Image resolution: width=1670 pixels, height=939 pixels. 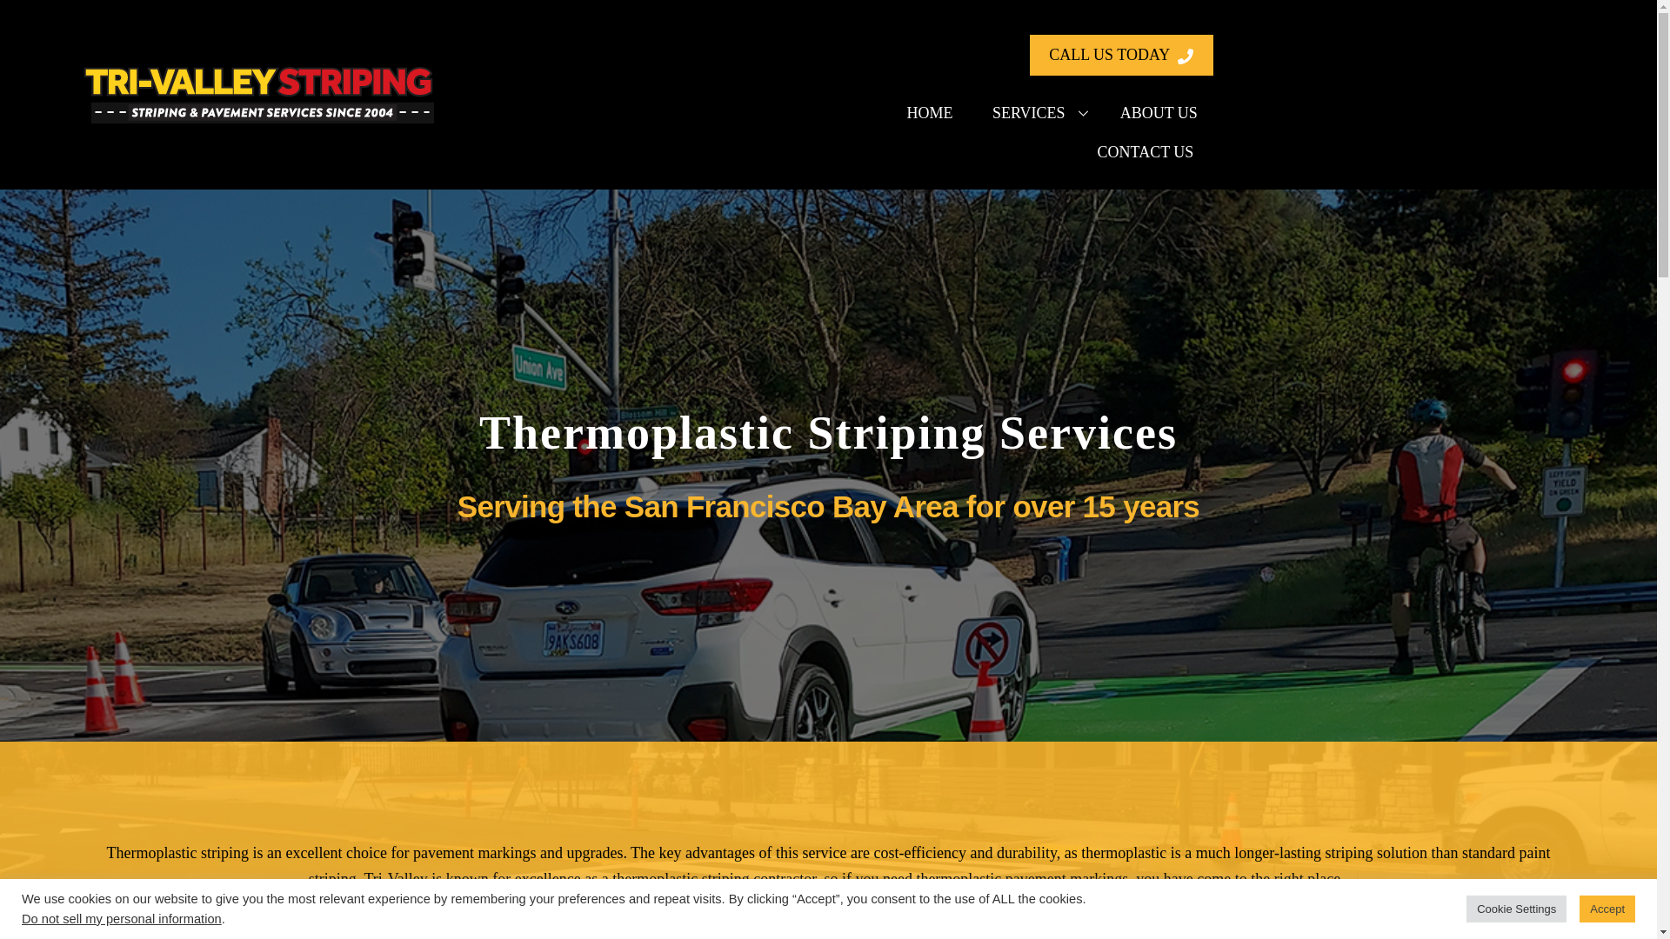 What do you see at coordinates (1145, 153) in the screenshot?
I see `CONTACT US` at bounding box center [1145, 153].